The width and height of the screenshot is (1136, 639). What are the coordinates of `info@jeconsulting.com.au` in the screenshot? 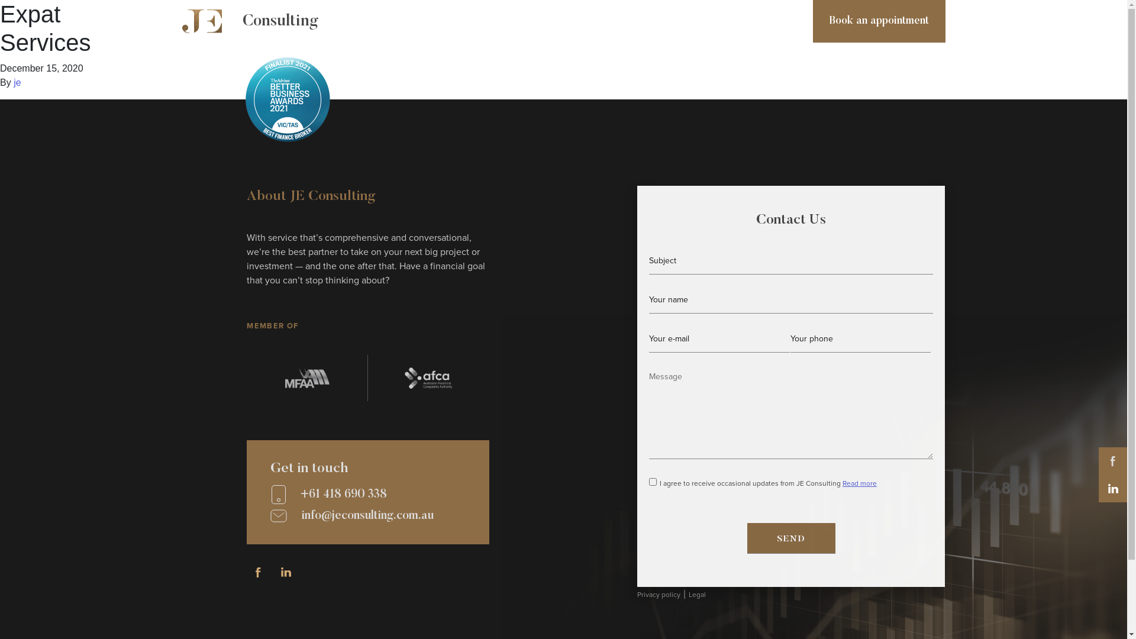 It's located at (368, 516).